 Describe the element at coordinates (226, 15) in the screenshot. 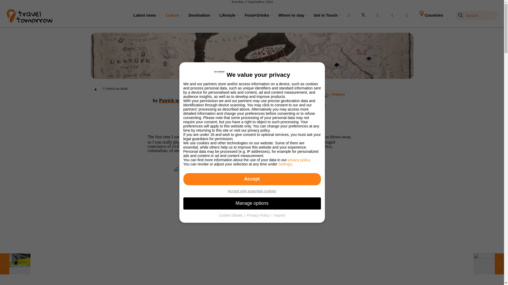

I see `Lifestyle` at that location.